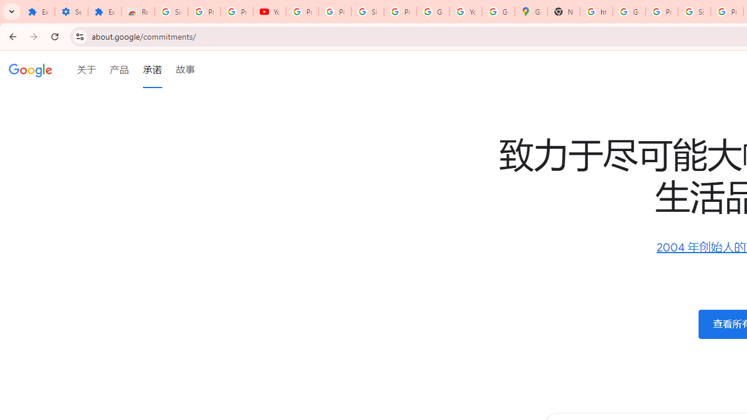 The height and width of the screenshot is (420, 747). Describe the element at coordinates (466, 12) in the screenshot. I see `YouTube` at that location.